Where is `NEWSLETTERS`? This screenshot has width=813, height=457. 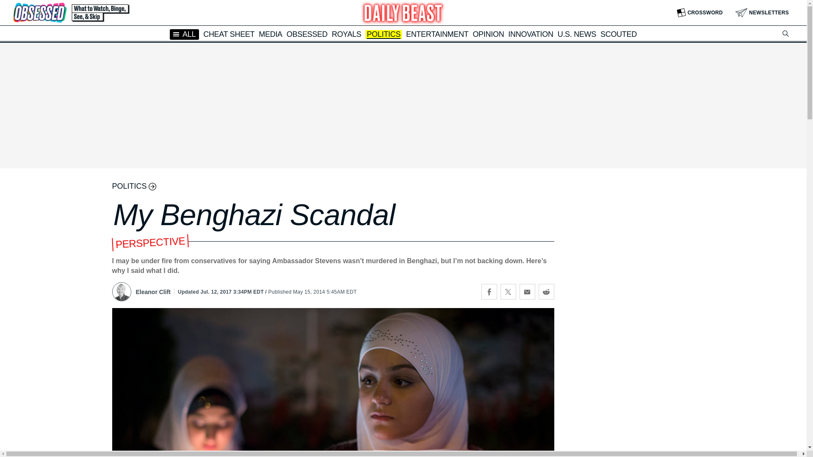 NEWSLETTERS is located at coordinates (762, 13).